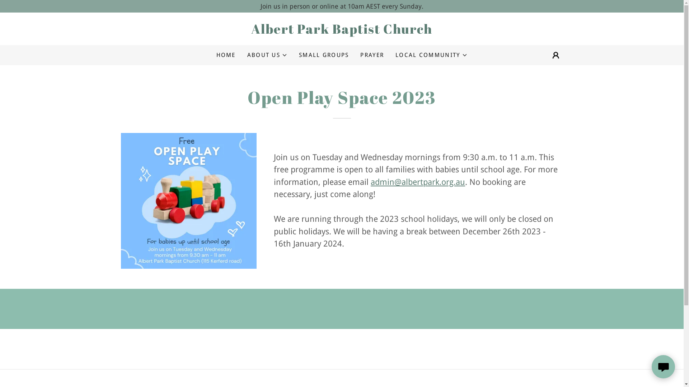 The height and width of the screenshot is (387, 689). What do you see at coordinates (431, 55) in the screenshot?
I see `LOCAL COMMUNITY` at bounding box center [431, 55].